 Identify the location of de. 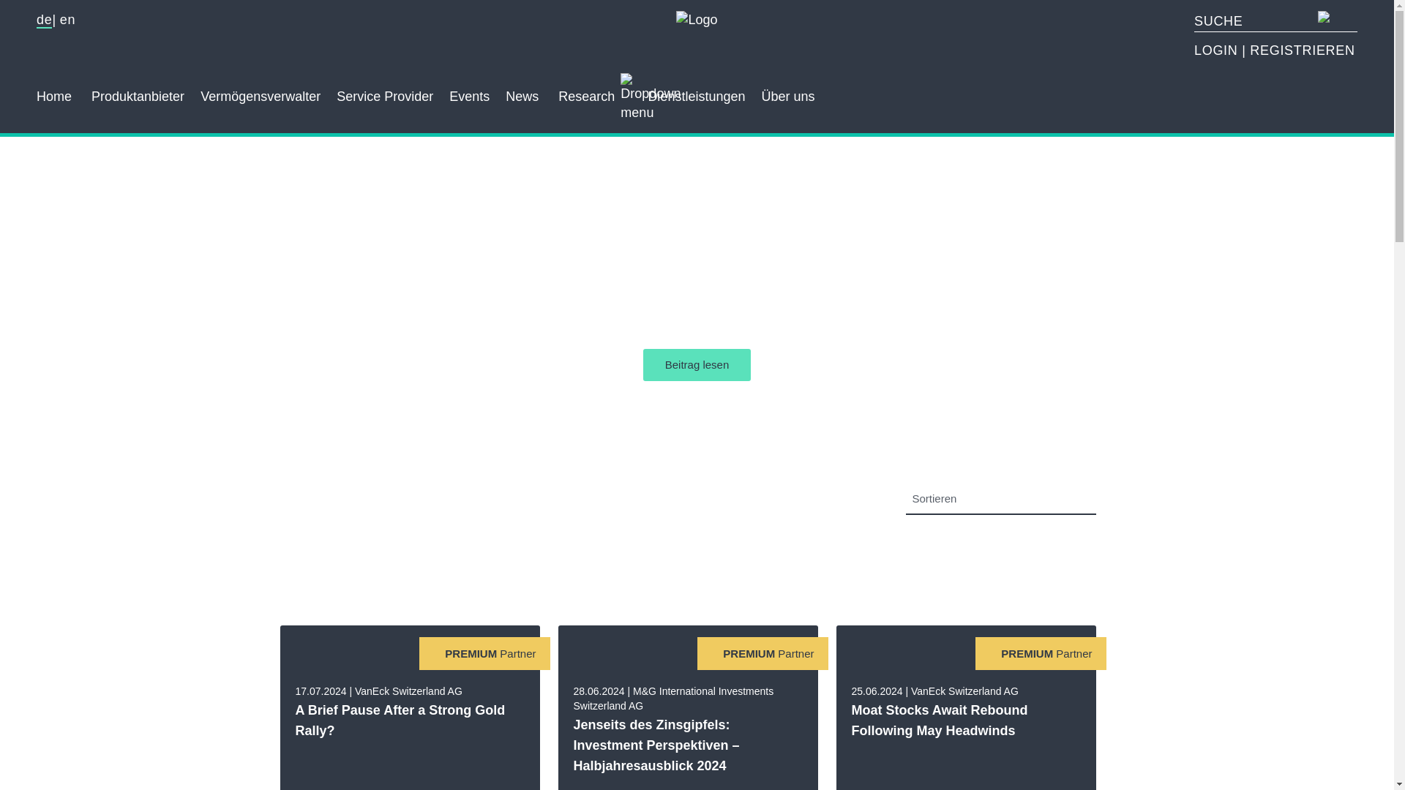
(44, 20).